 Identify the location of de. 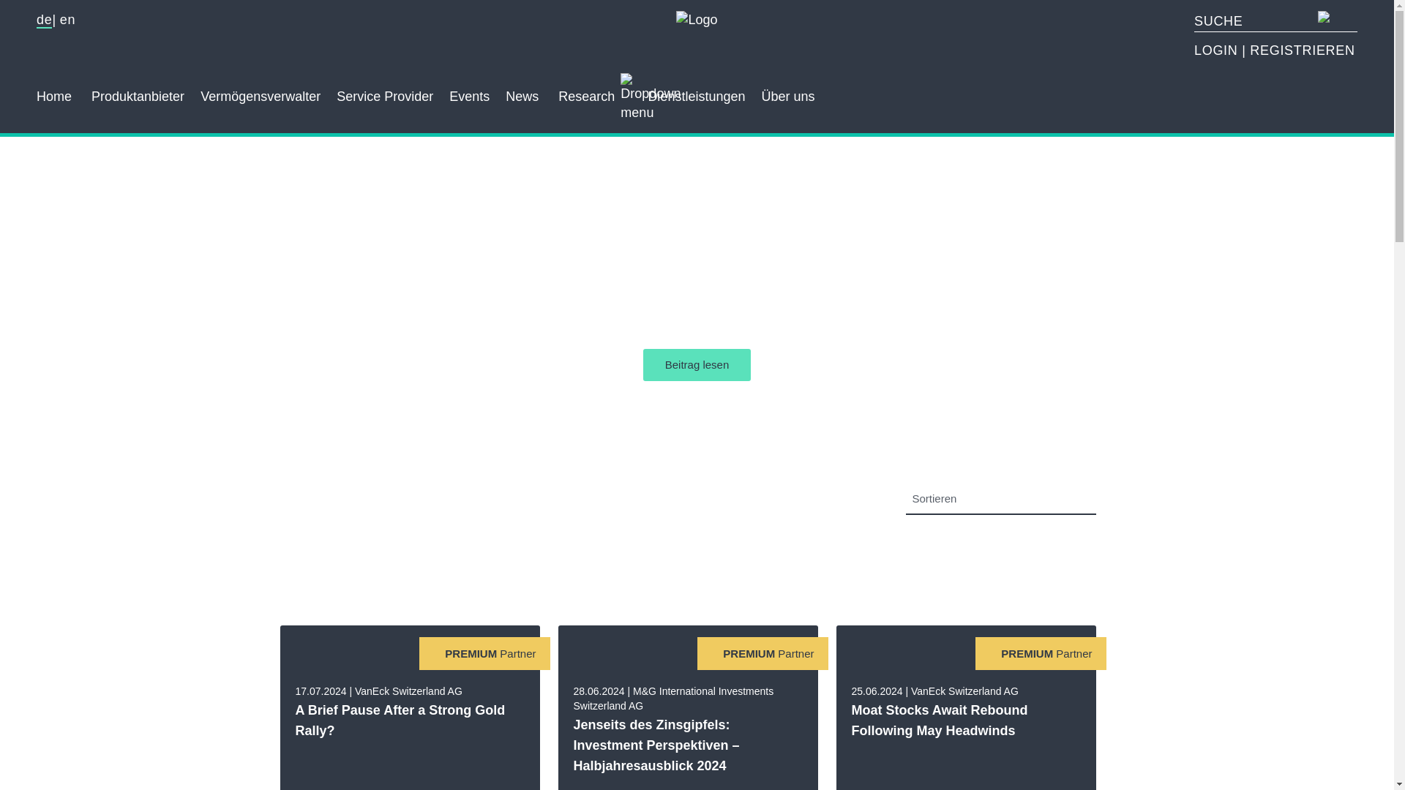
(44, 20).